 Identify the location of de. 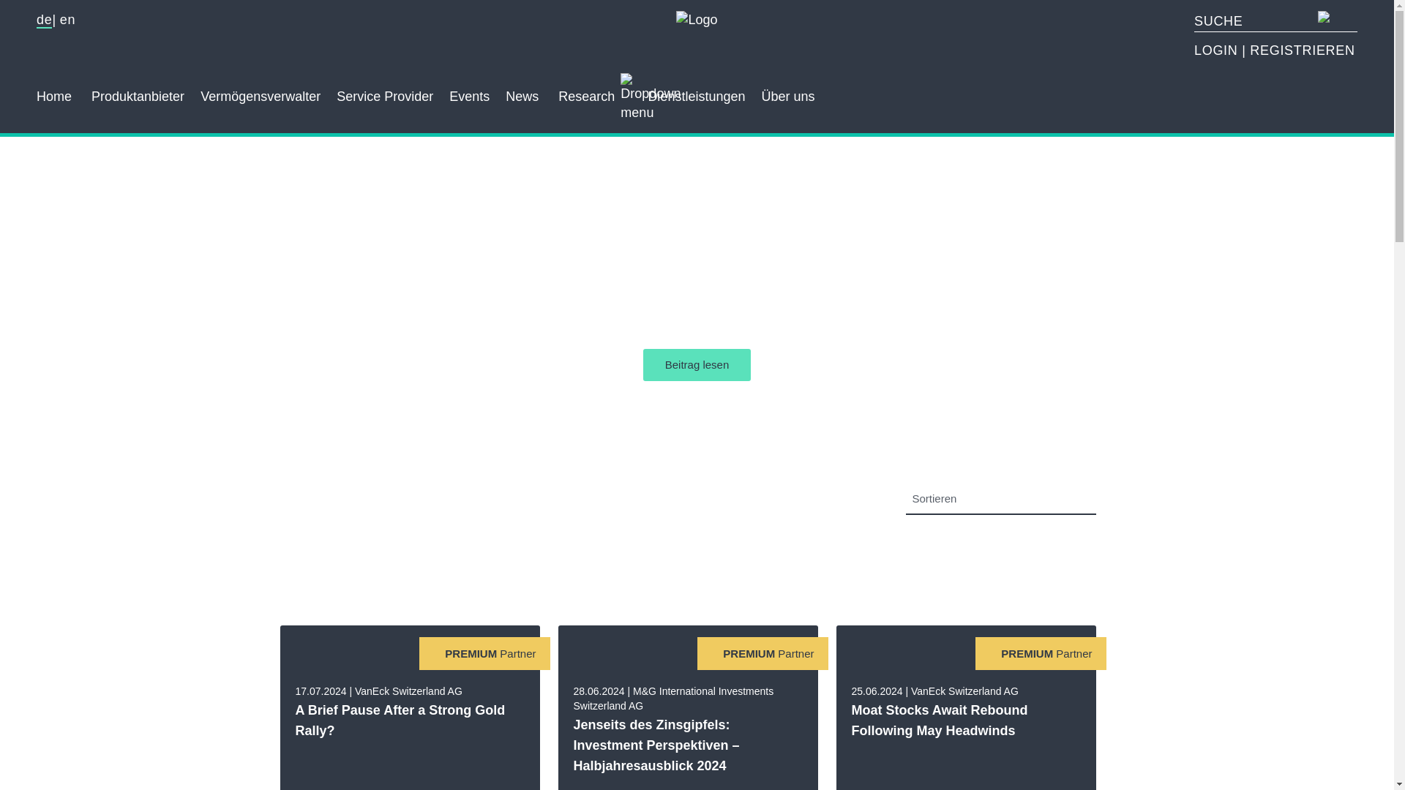
(44, 20).